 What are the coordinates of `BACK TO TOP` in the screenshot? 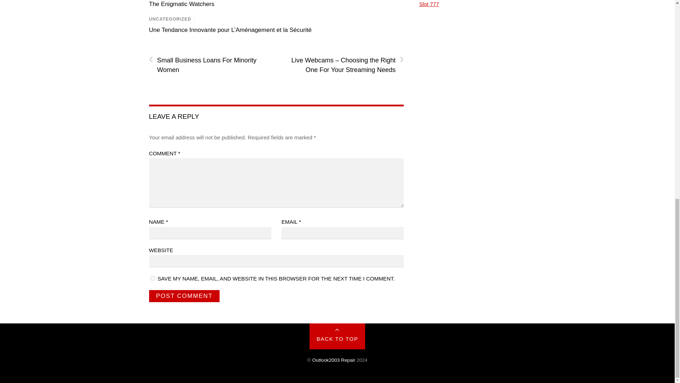 It's located at (337, 336).